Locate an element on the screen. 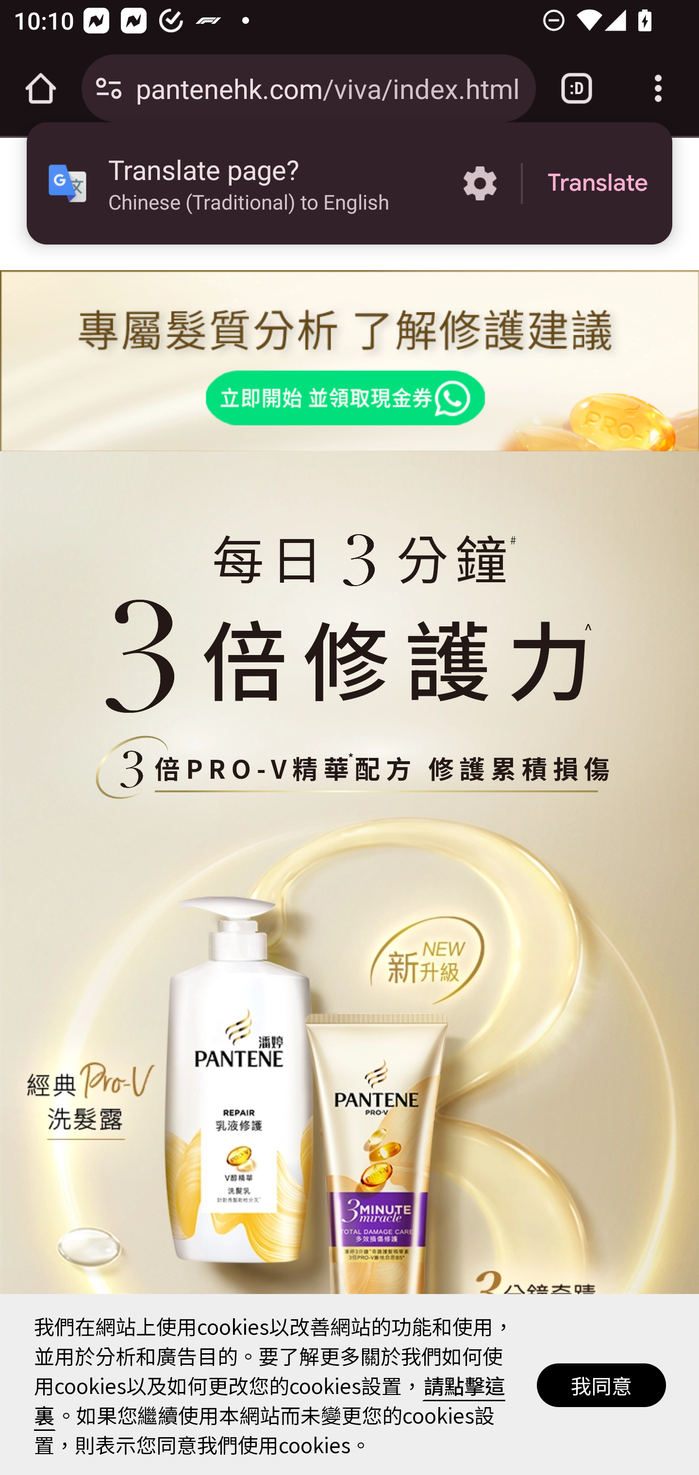  More options in the Translate page? is located at coordinates (480, 183).